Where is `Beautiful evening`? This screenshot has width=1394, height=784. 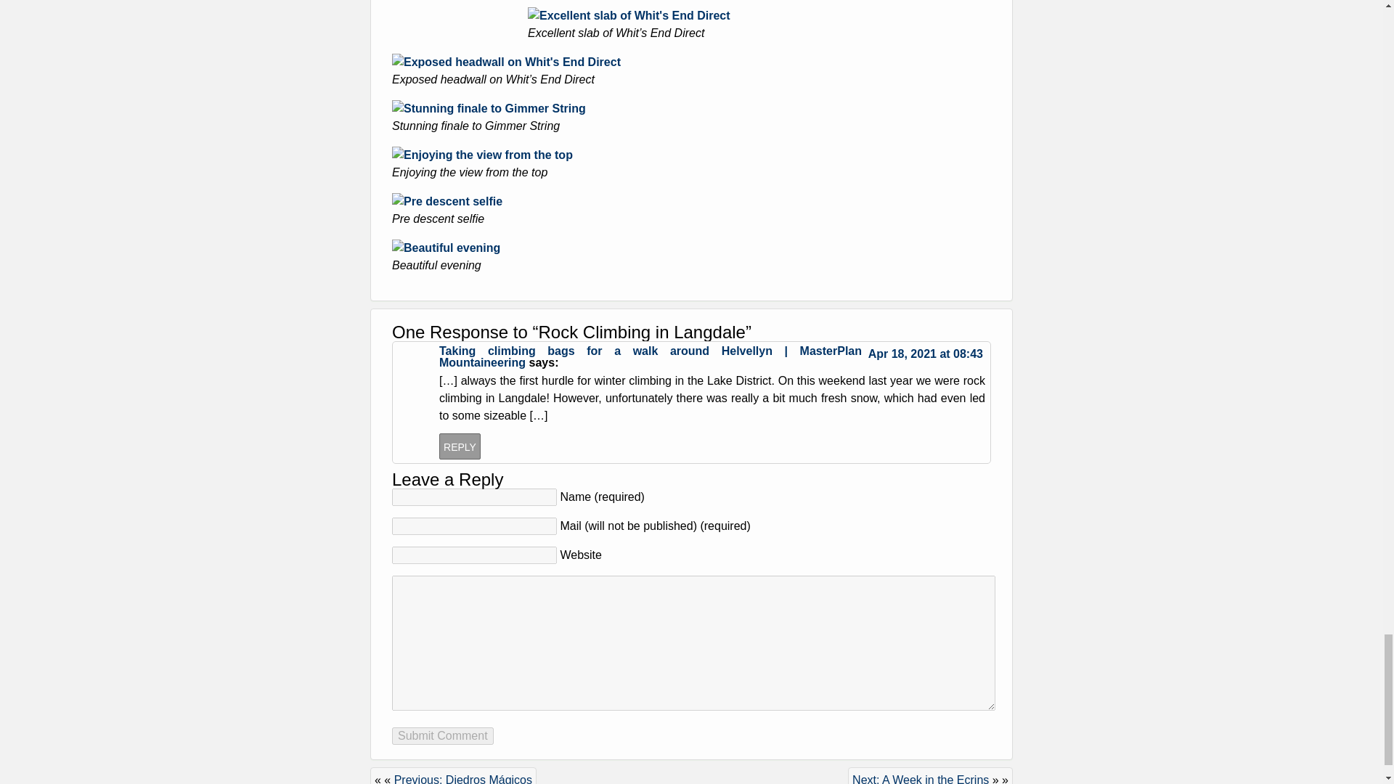 Beautiful evening is located at coordinates (446, 247).